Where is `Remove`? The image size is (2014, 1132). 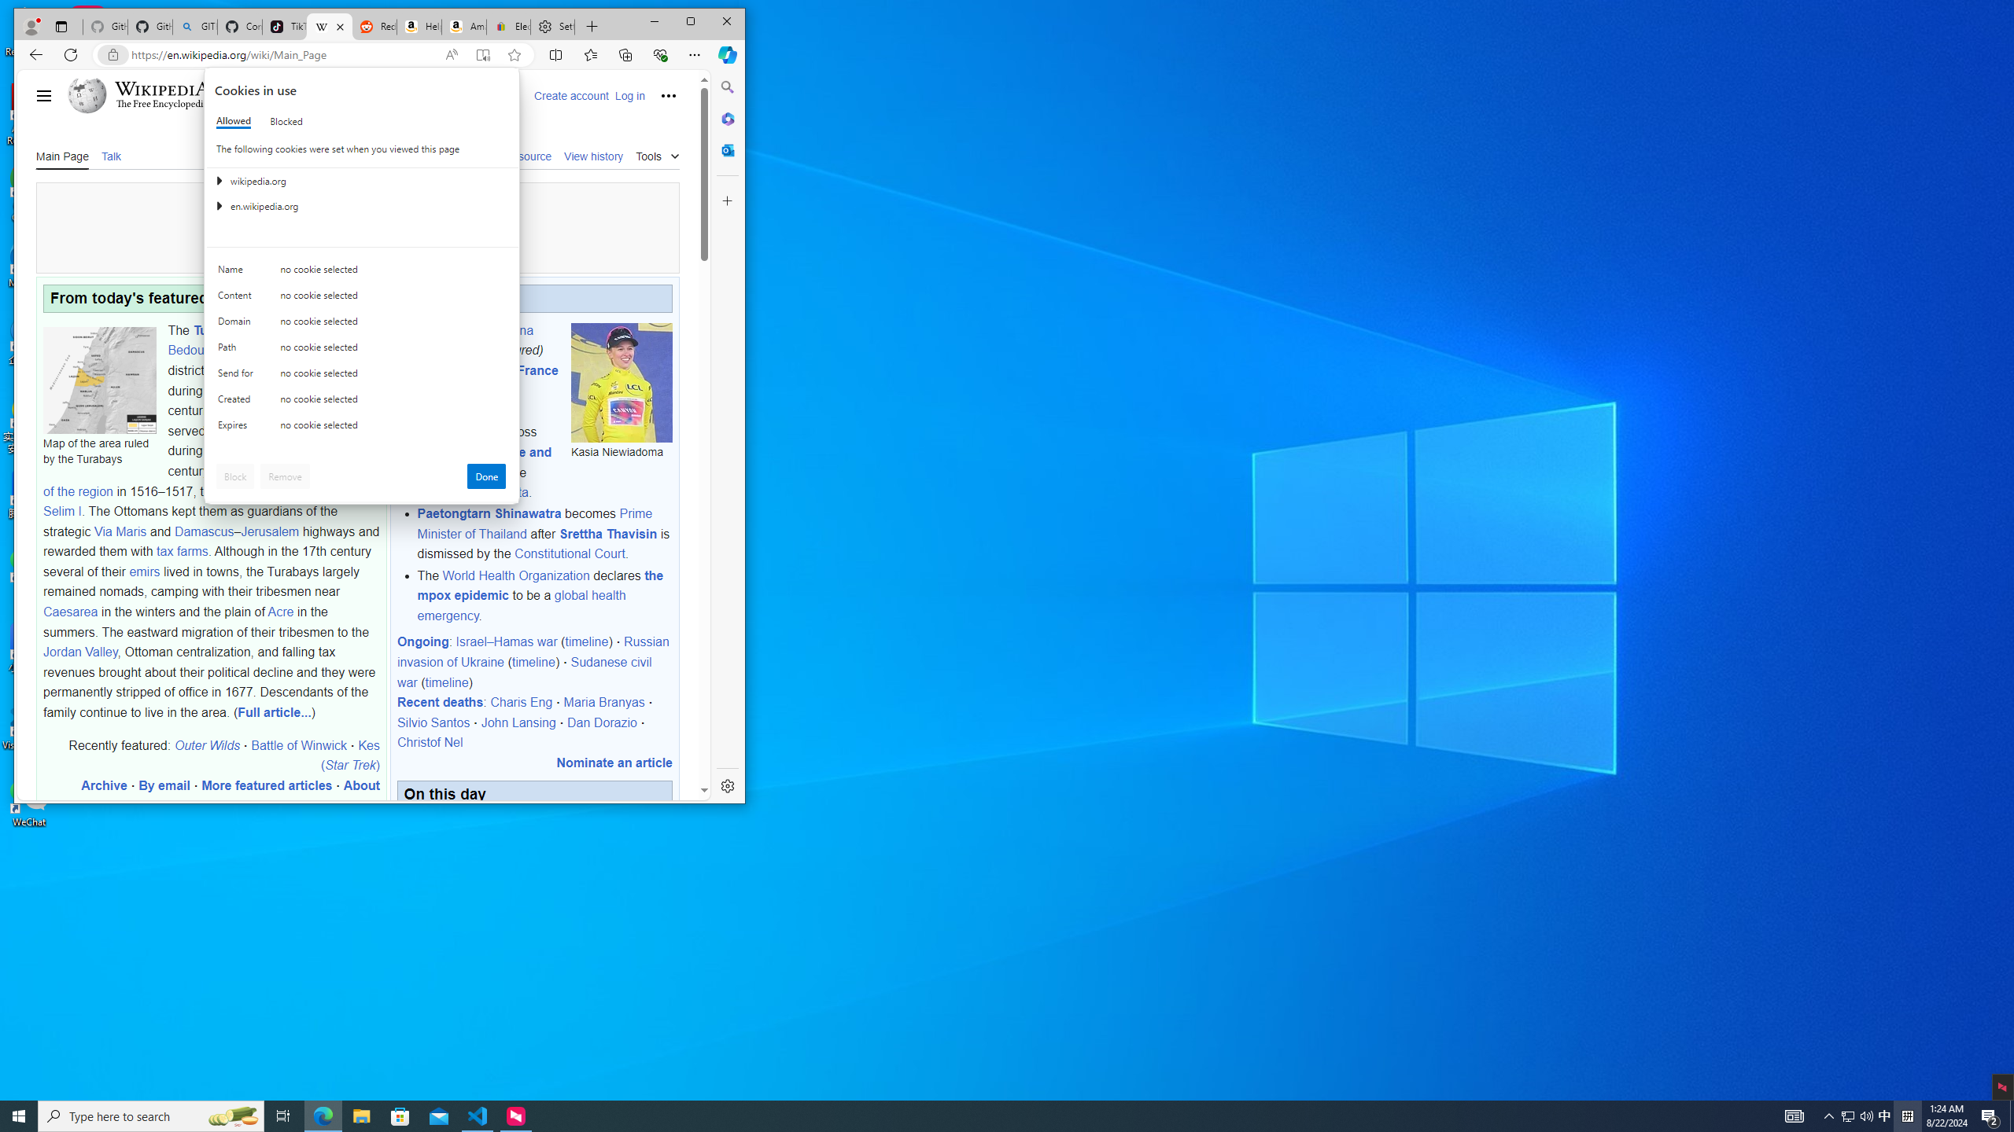 Remove is located at coordinates (1847, 1116).